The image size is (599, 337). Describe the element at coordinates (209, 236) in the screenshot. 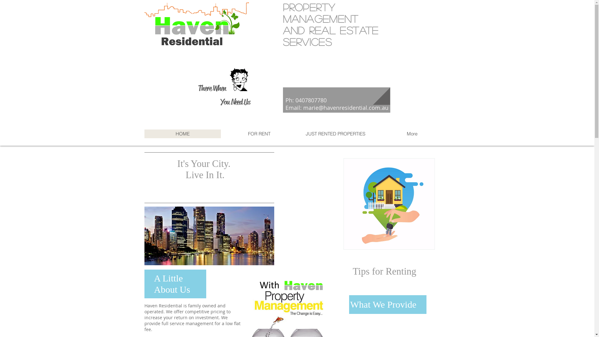

I see `Brisbane-Skyline-Nacht.jpg` at that location.